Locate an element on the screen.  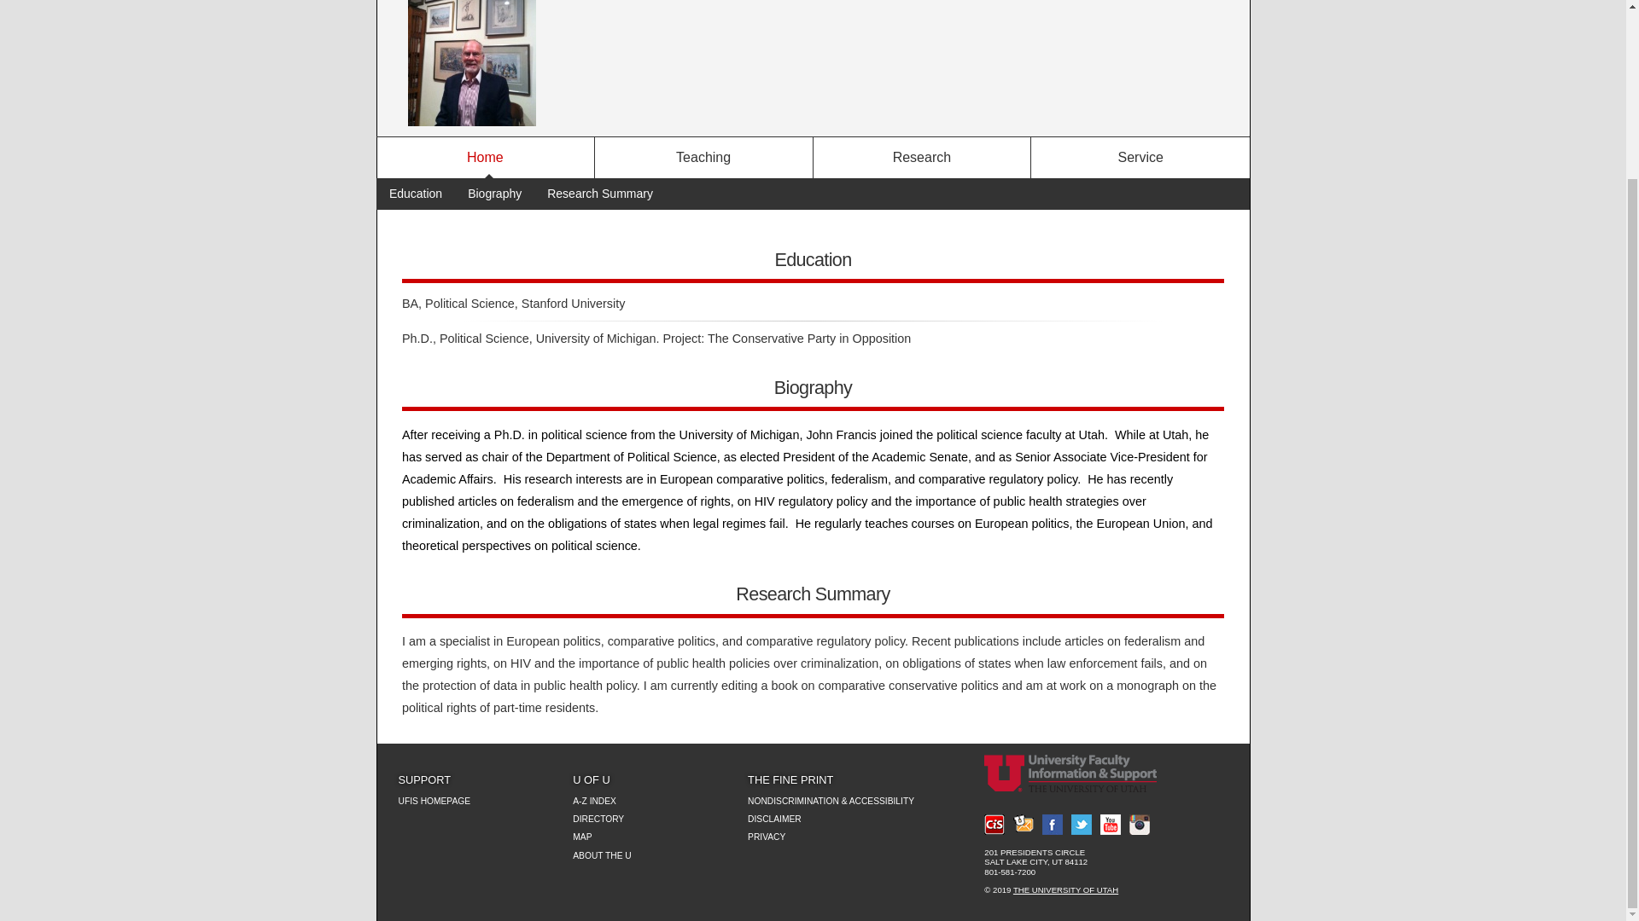
instagram is located at coordinates (1139, 824).